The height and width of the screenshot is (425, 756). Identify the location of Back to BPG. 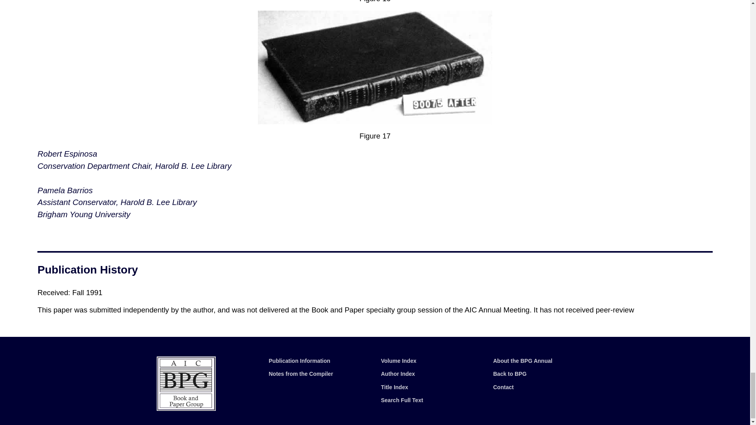
(510, 373).